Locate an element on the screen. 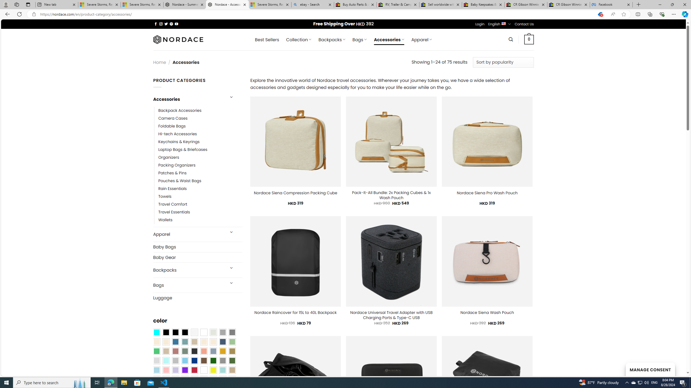  Mint is located at coordinates (166, 361).